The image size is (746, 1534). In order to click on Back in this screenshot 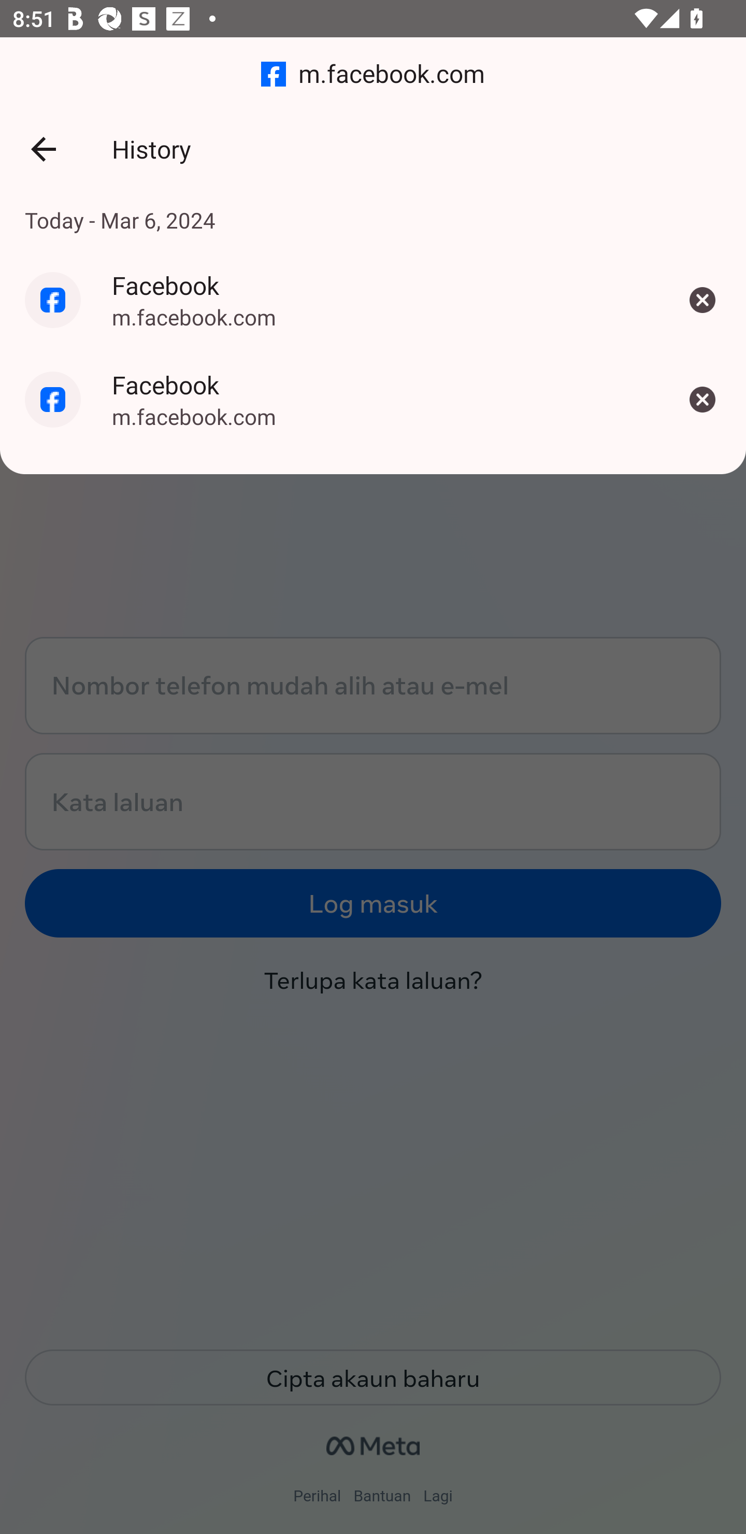, I will do `click(43, 149)`.